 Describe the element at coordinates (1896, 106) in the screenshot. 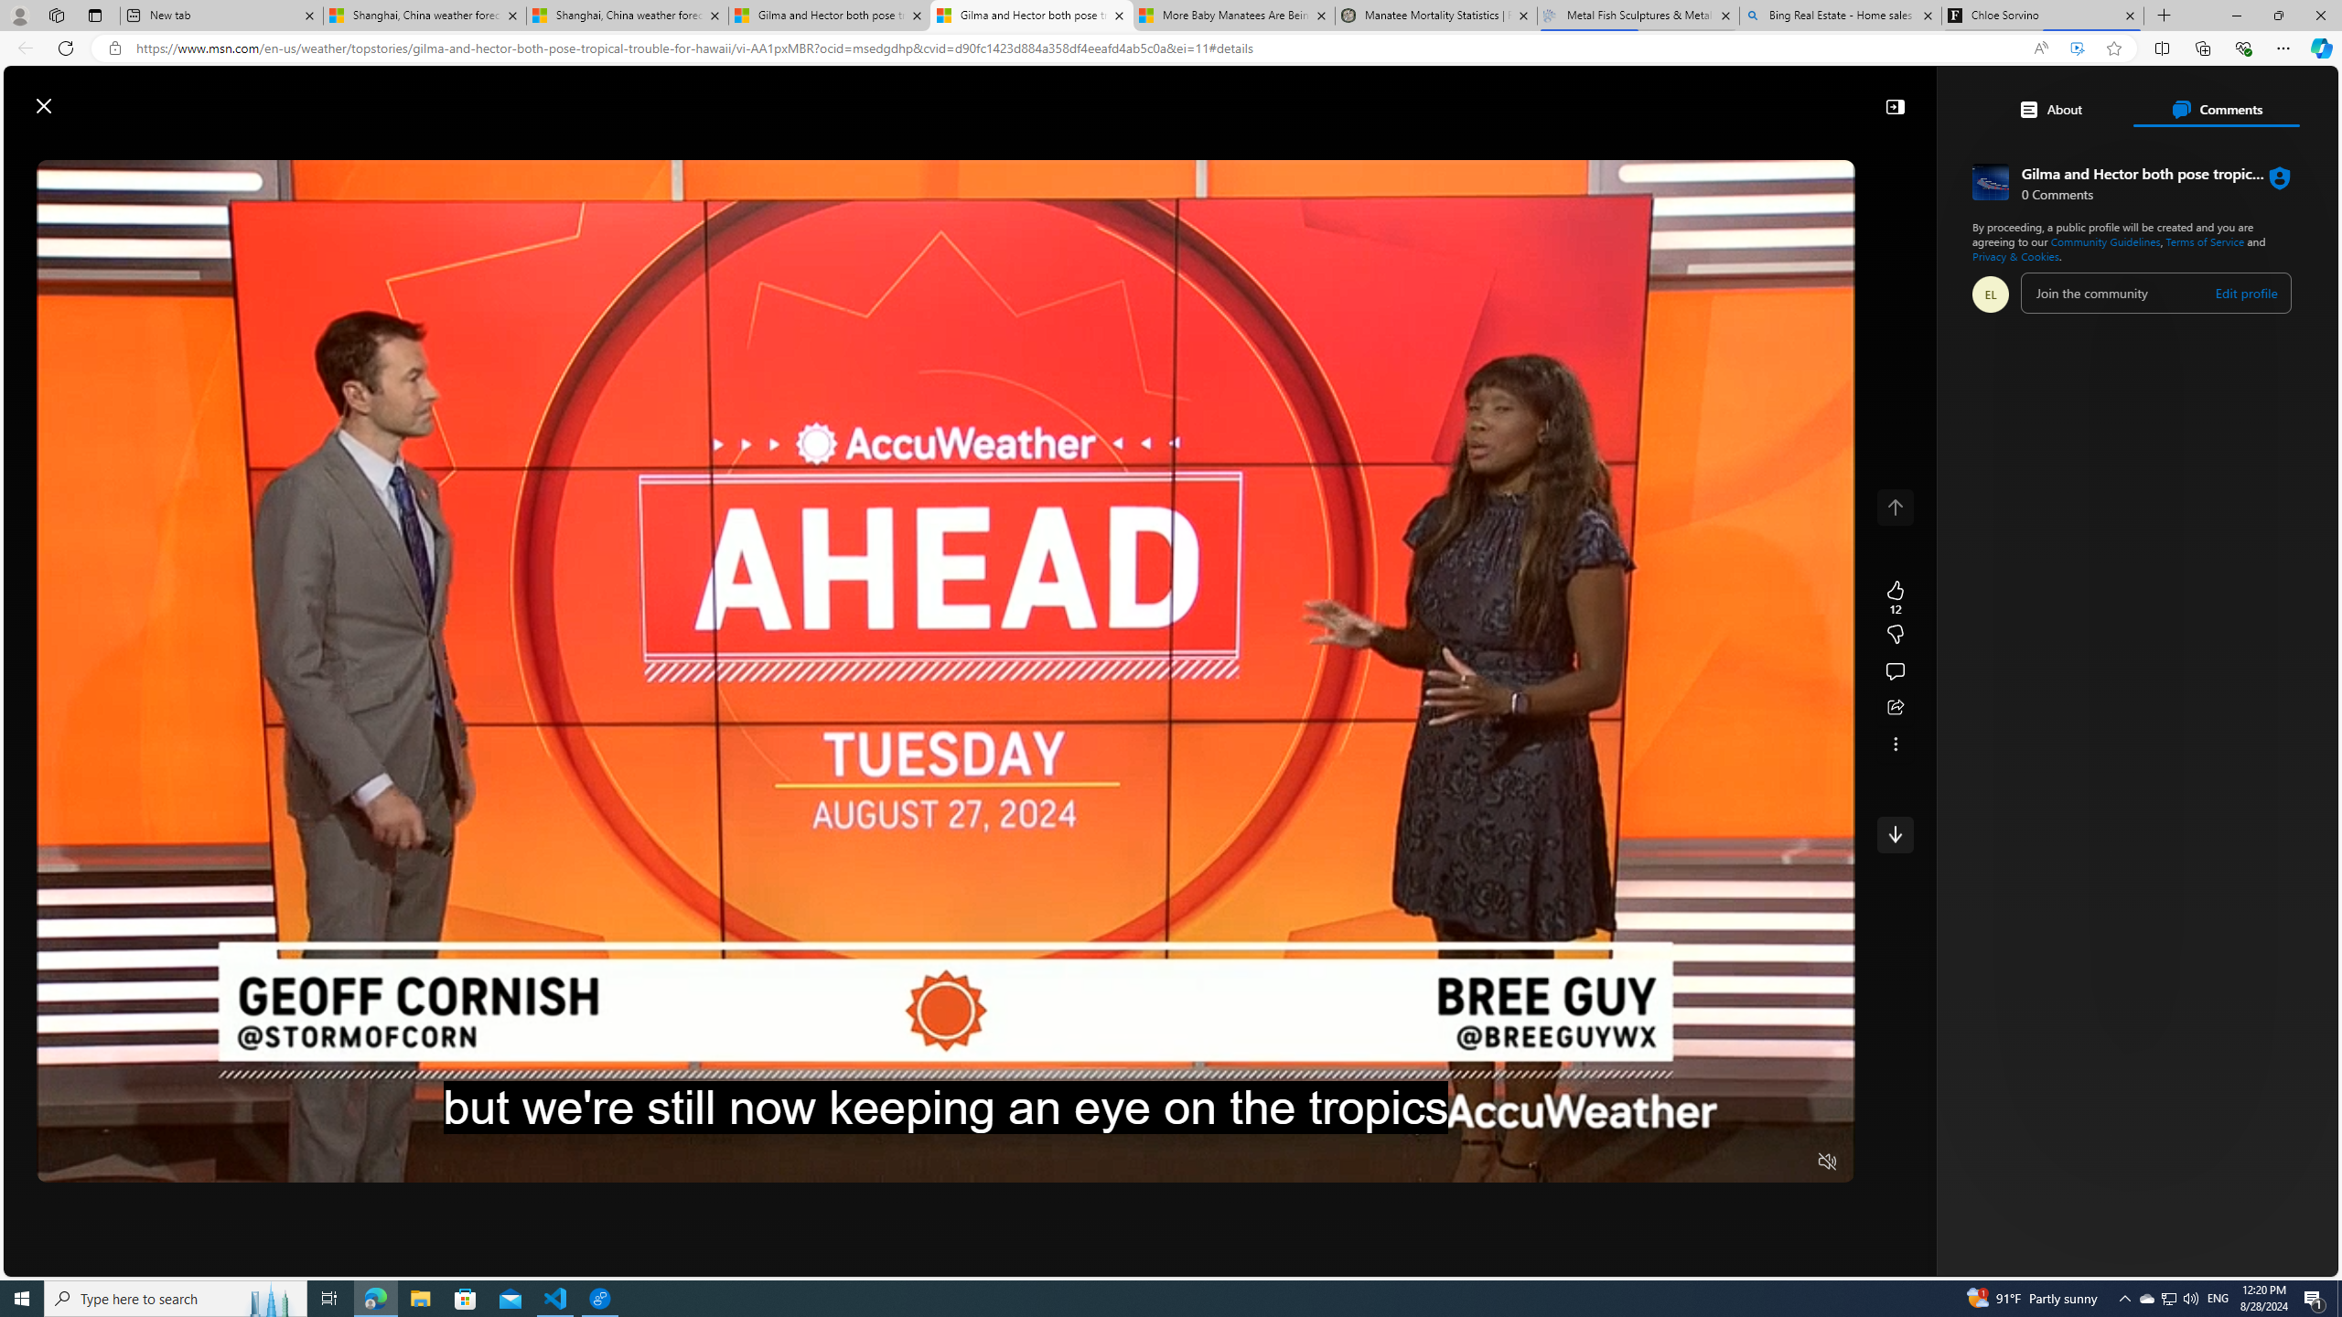

I see `Collapse` at that location.